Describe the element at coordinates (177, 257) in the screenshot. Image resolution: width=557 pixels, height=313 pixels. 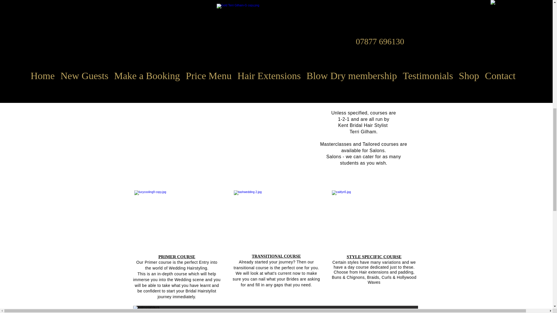
I see `PRIMER COURSE` at that location.